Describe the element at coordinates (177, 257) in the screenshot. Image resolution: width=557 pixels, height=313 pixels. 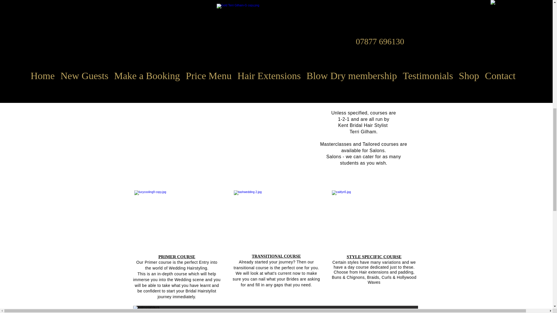
I see `PRIMER COURSE` at that location.